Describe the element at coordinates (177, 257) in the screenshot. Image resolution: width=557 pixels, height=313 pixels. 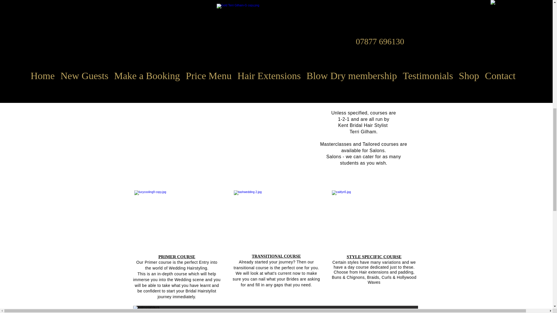
I see `PRIMER COURSE` at that location.